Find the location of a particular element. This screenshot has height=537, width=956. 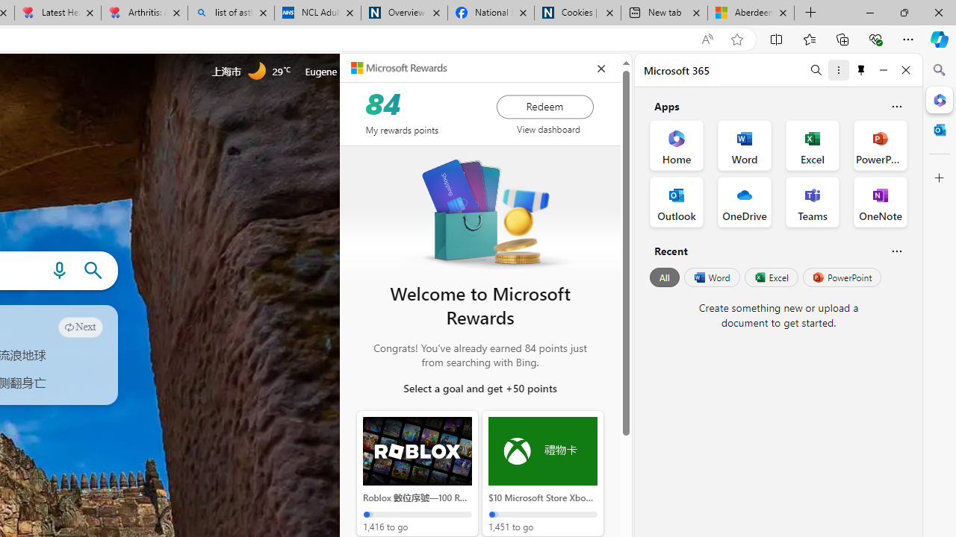

Arthritis: Ask Health Professionals is located at coordinates (143, 13).